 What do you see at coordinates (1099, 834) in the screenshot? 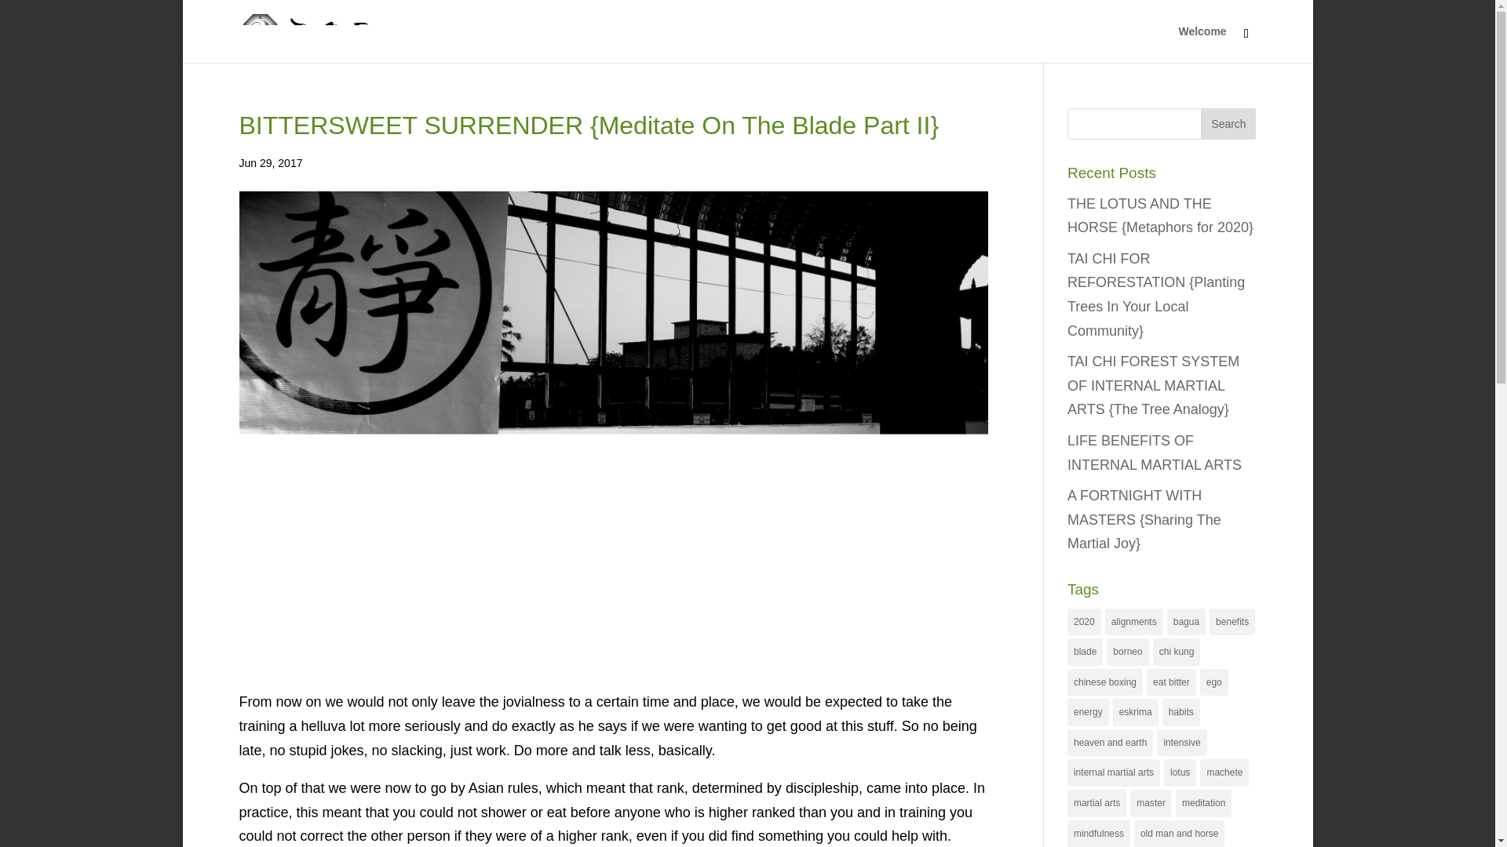
I see `mindfulness` at bounding box center [1099, 834].